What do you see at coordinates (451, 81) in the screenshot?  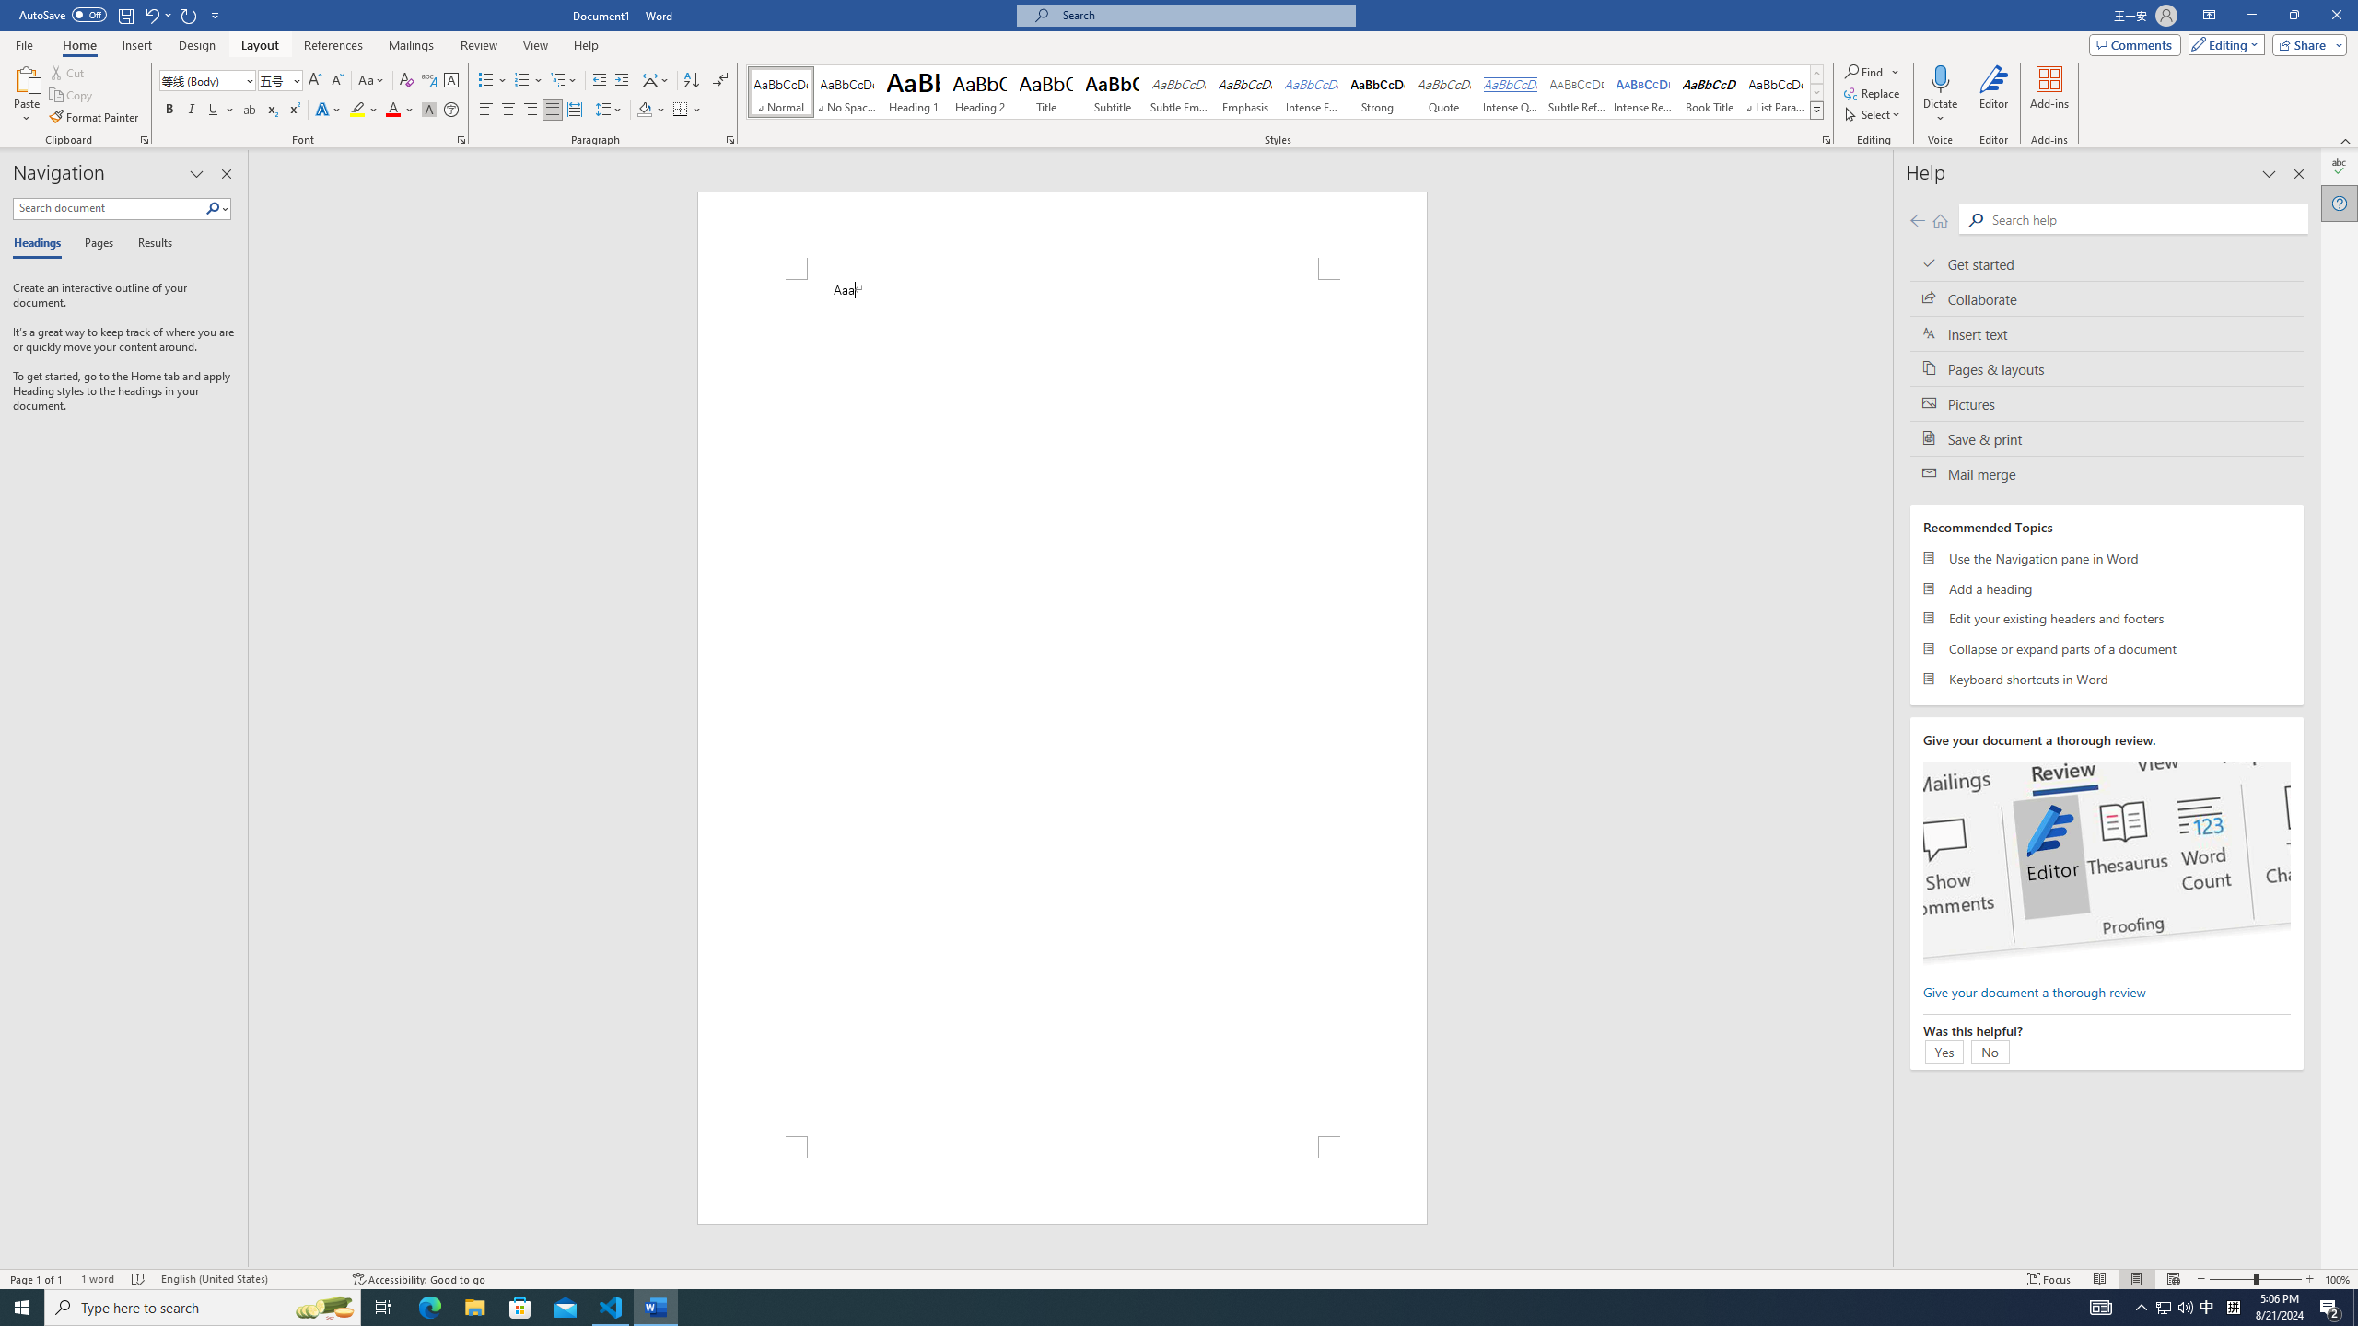 I see `Character Border` at bounding box center [451, 81].